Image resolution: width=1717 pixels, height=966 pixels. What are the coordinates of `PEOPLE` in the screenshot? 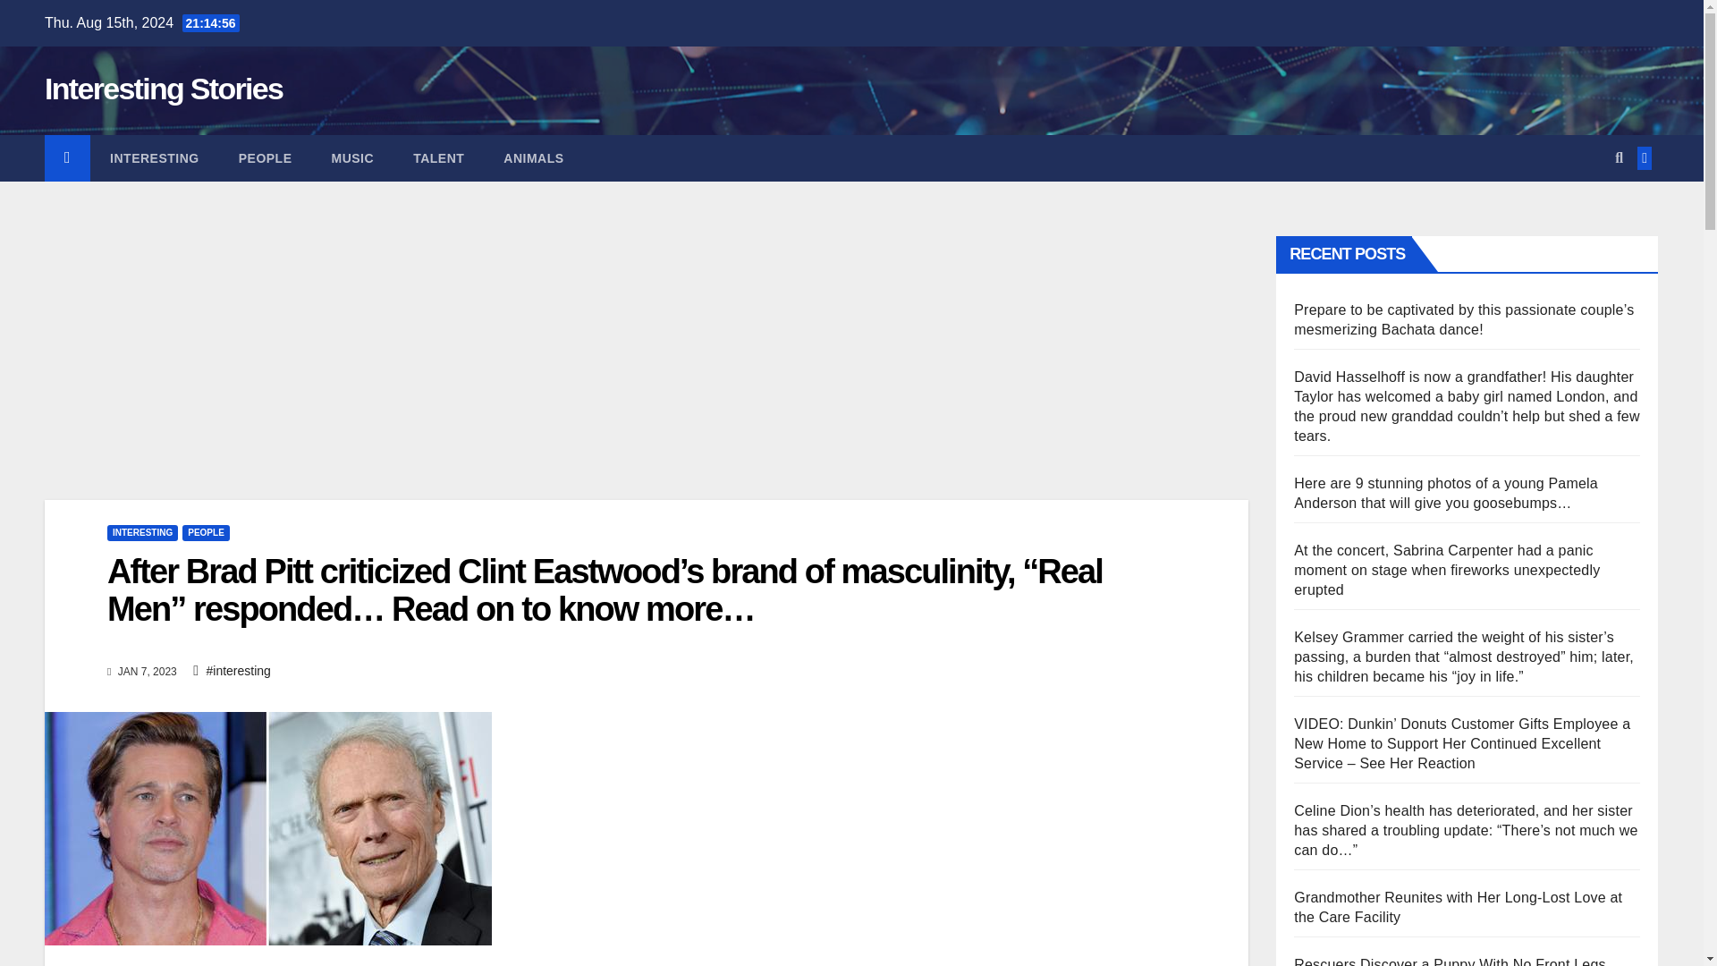 It's located at (266, 158).